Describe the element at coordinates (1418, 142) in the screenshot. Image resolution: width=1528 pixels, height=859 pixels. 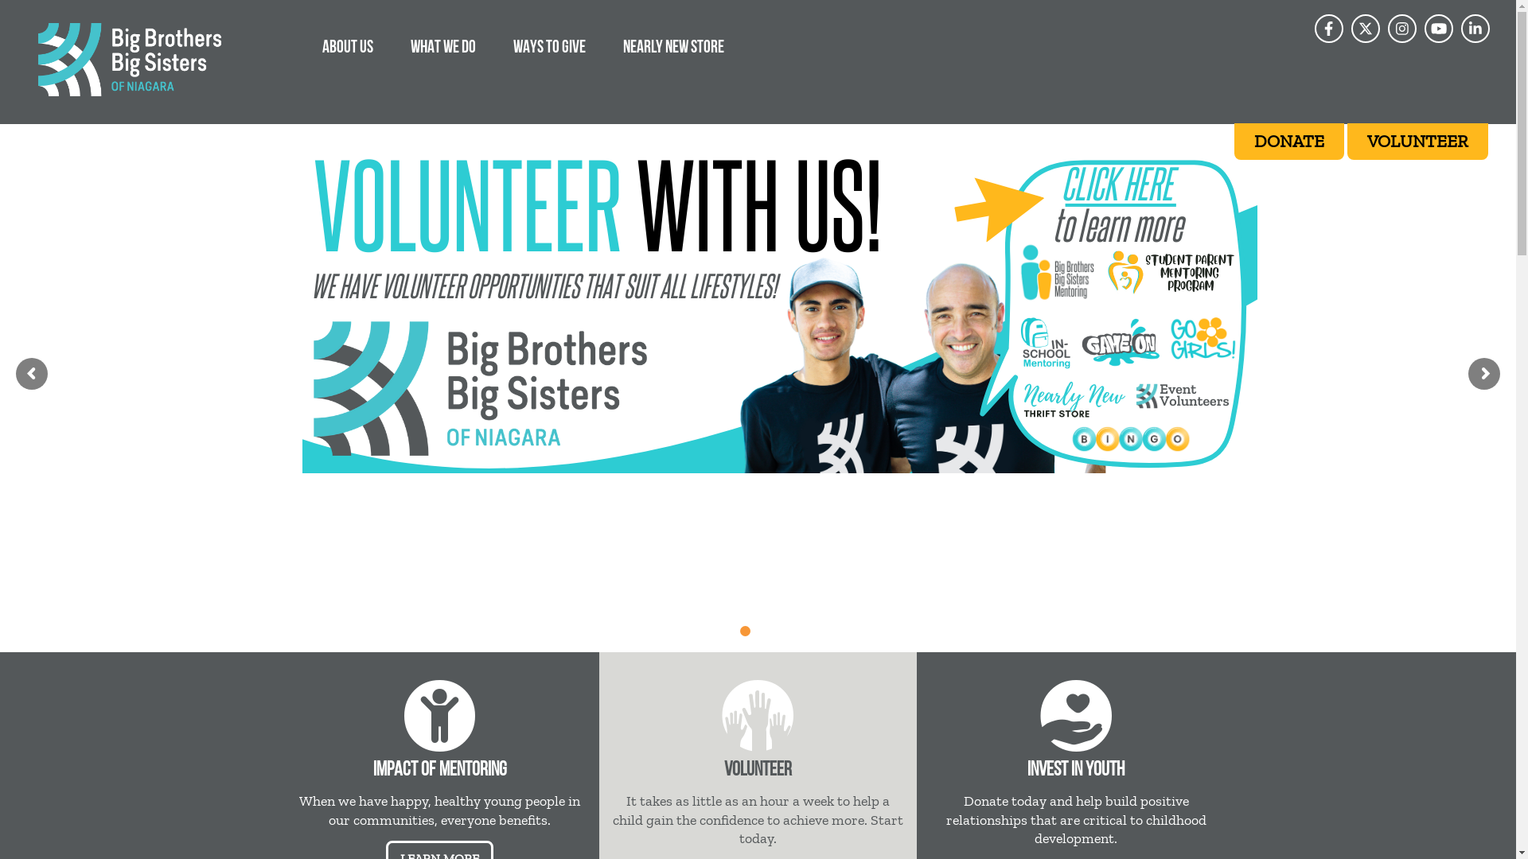
I see `VOLUNTEER` at that location.